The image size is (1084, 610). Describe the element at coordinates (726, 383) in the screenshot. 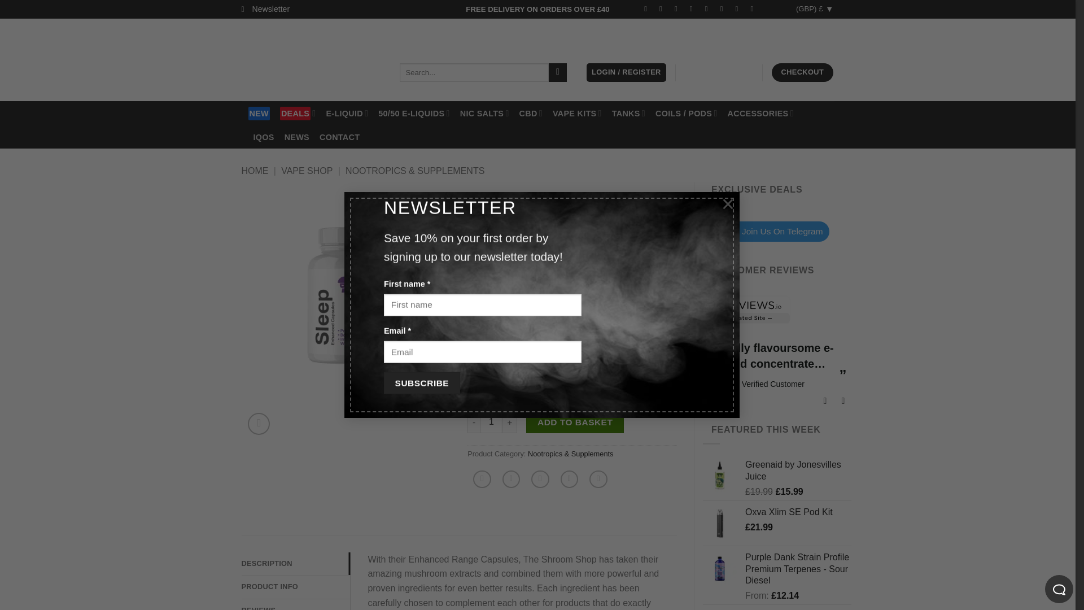

I see `5 Stars` at that location.